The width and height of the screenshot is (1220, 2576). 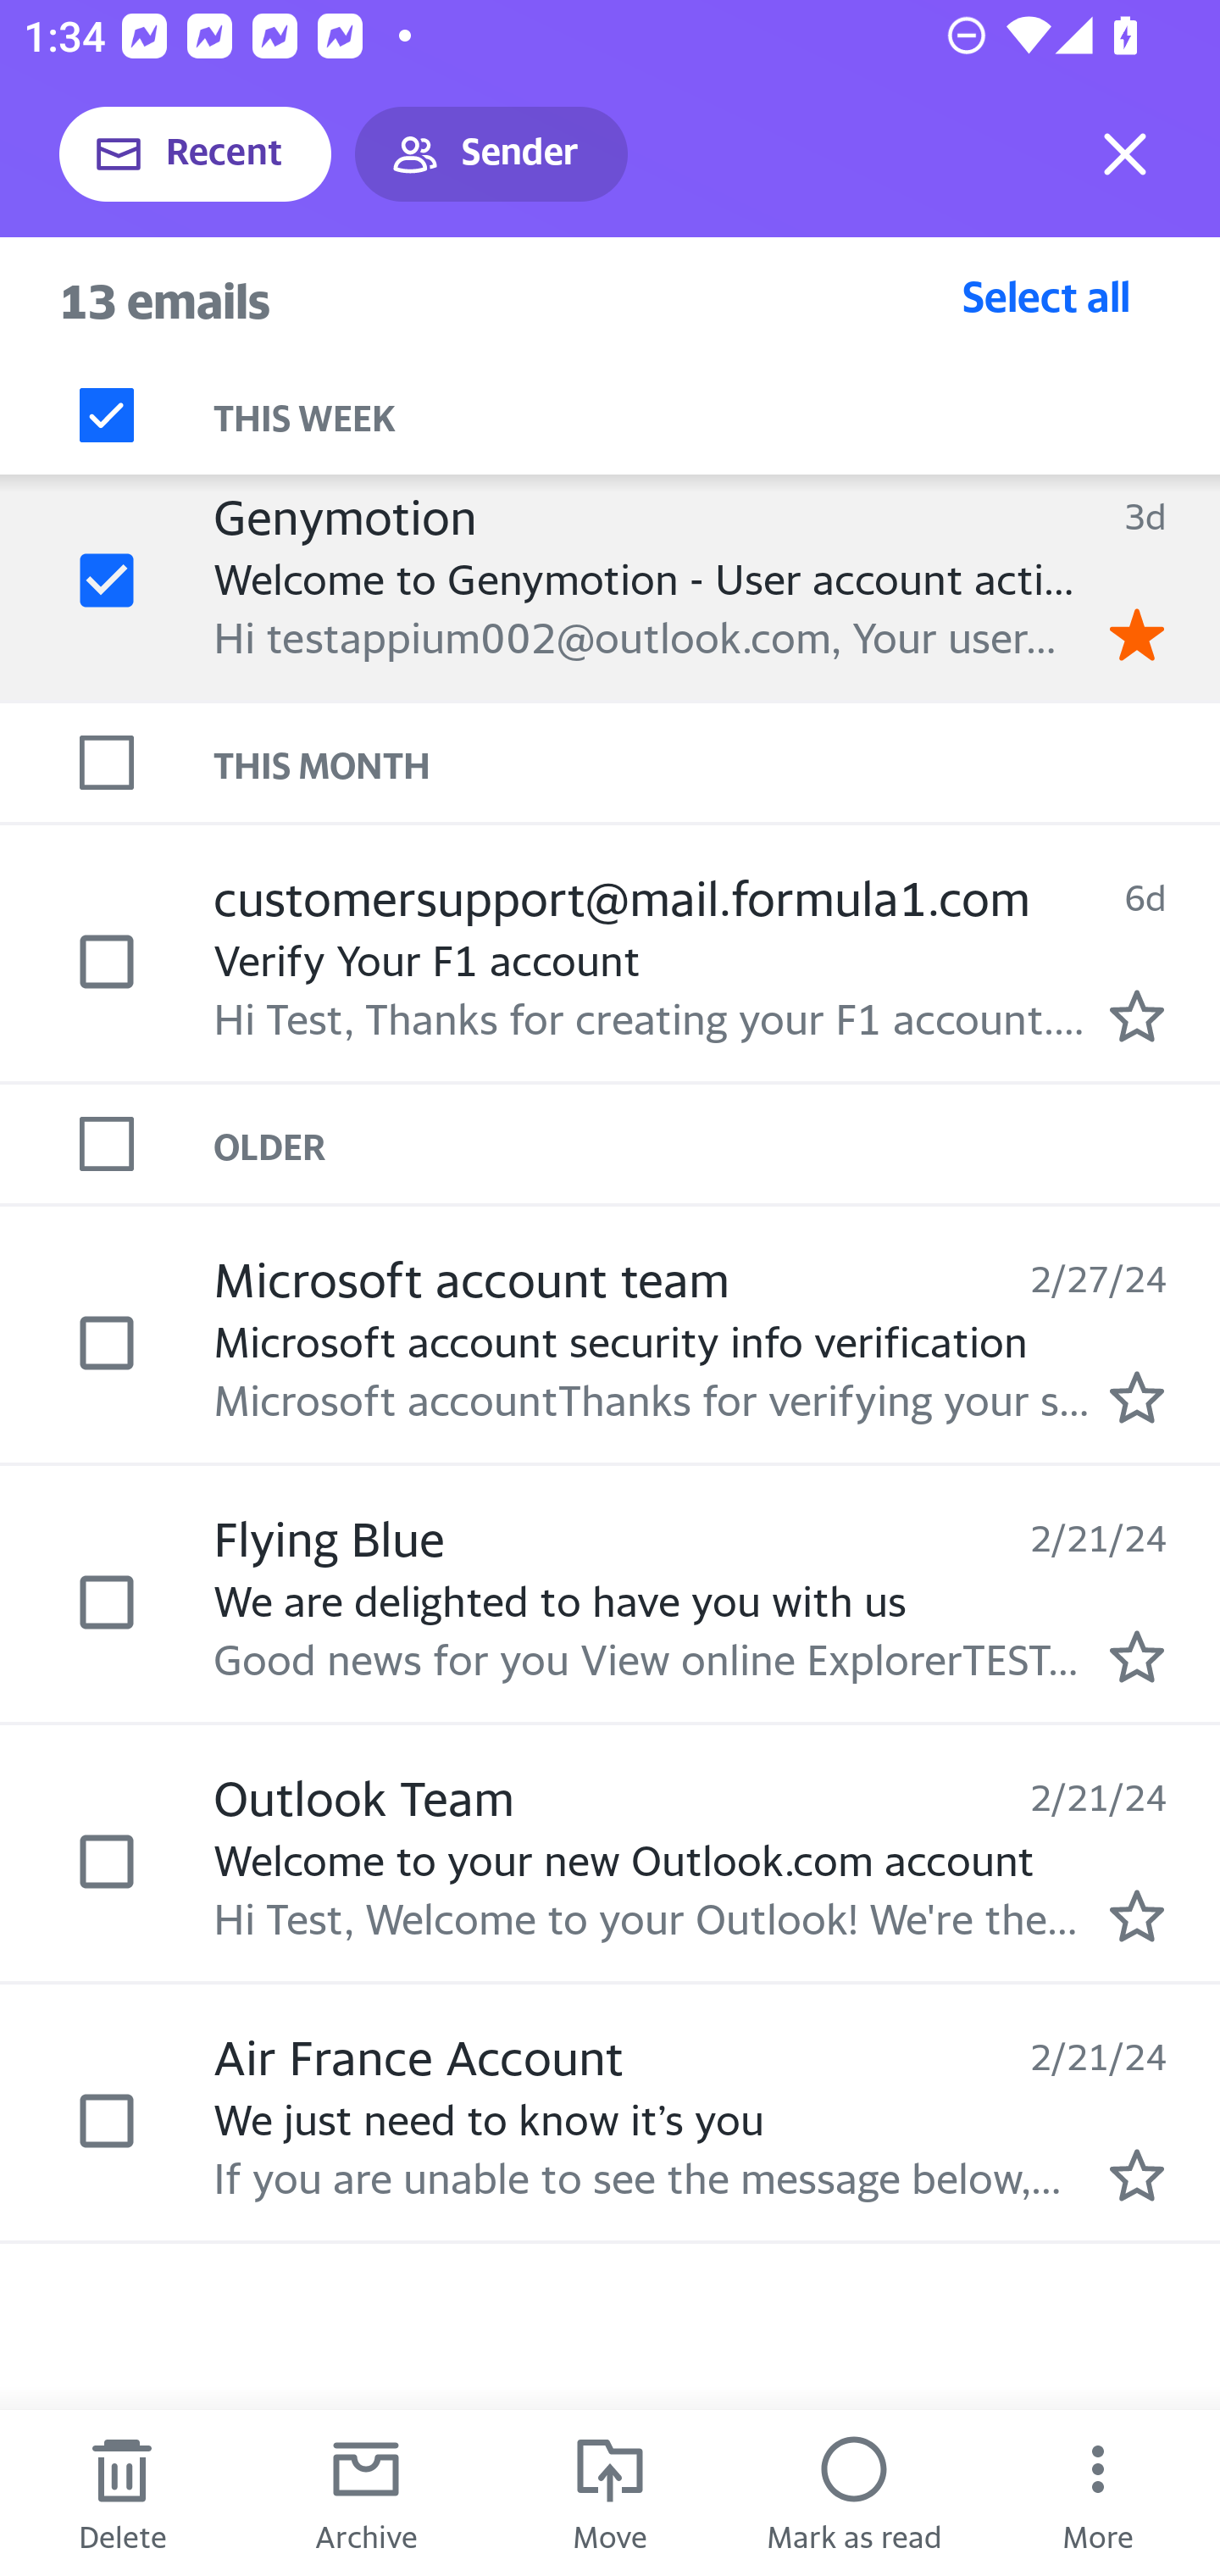 I want to click on Mark as starred., so click(x=1137, y=1016).